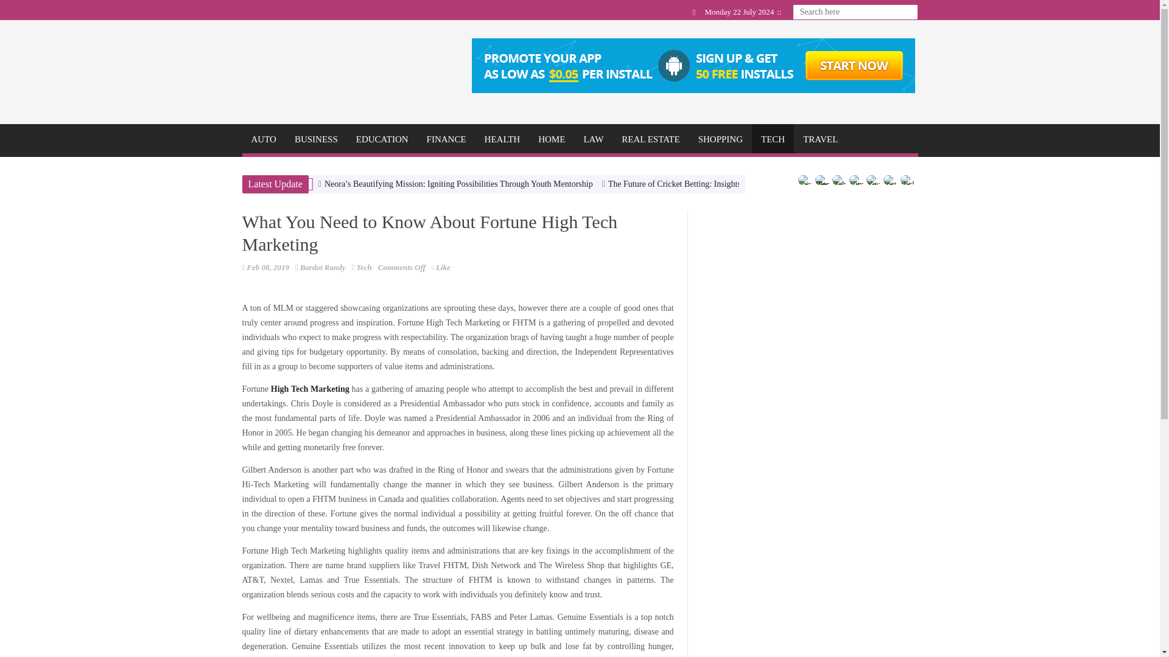 This screenshot has width=1169, height=657. What do you see at coordinates (316, 139) in the screenshot?
I see `BUSINESS` at bounding box center [316, 139].